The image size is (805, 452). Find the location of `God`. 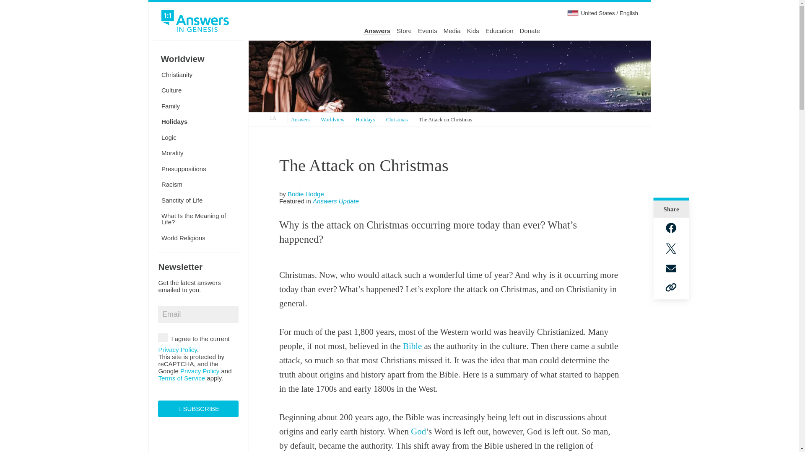

God is located at coordinates (418, 431).